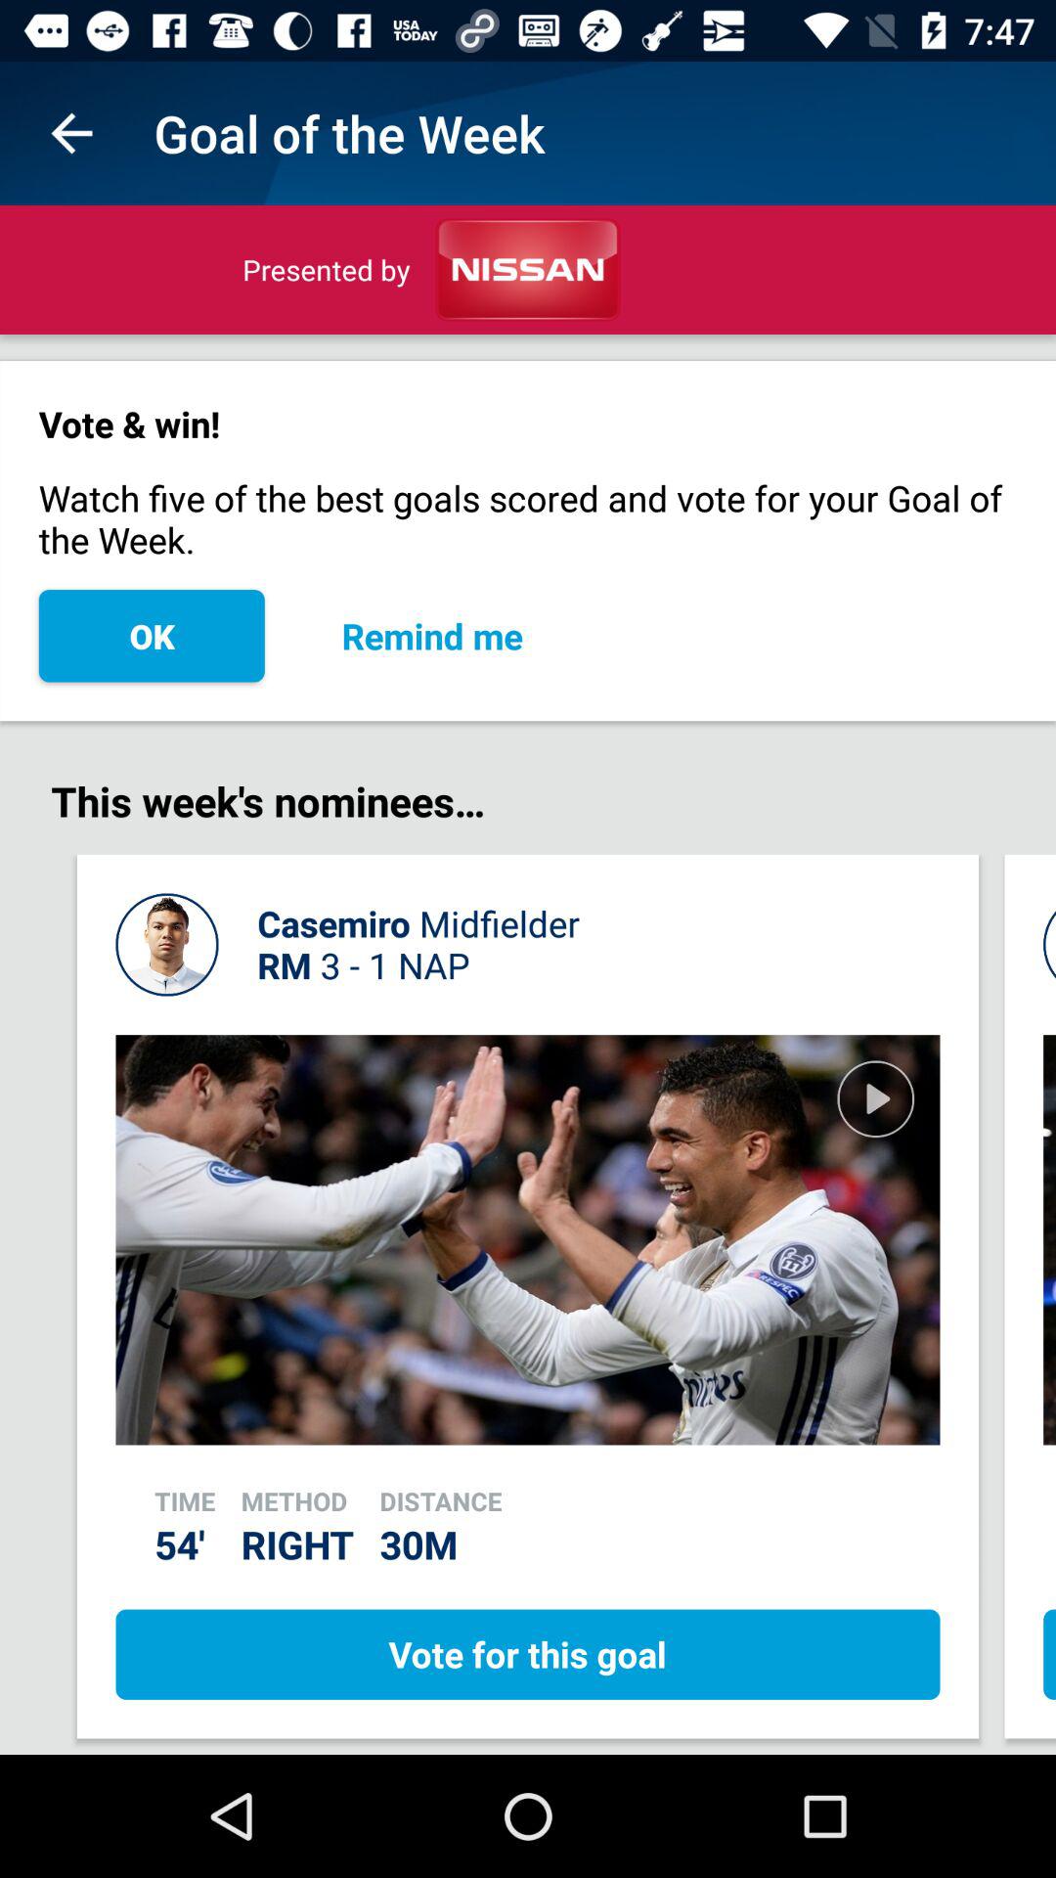  I want to click on go back, so click(72, 133).